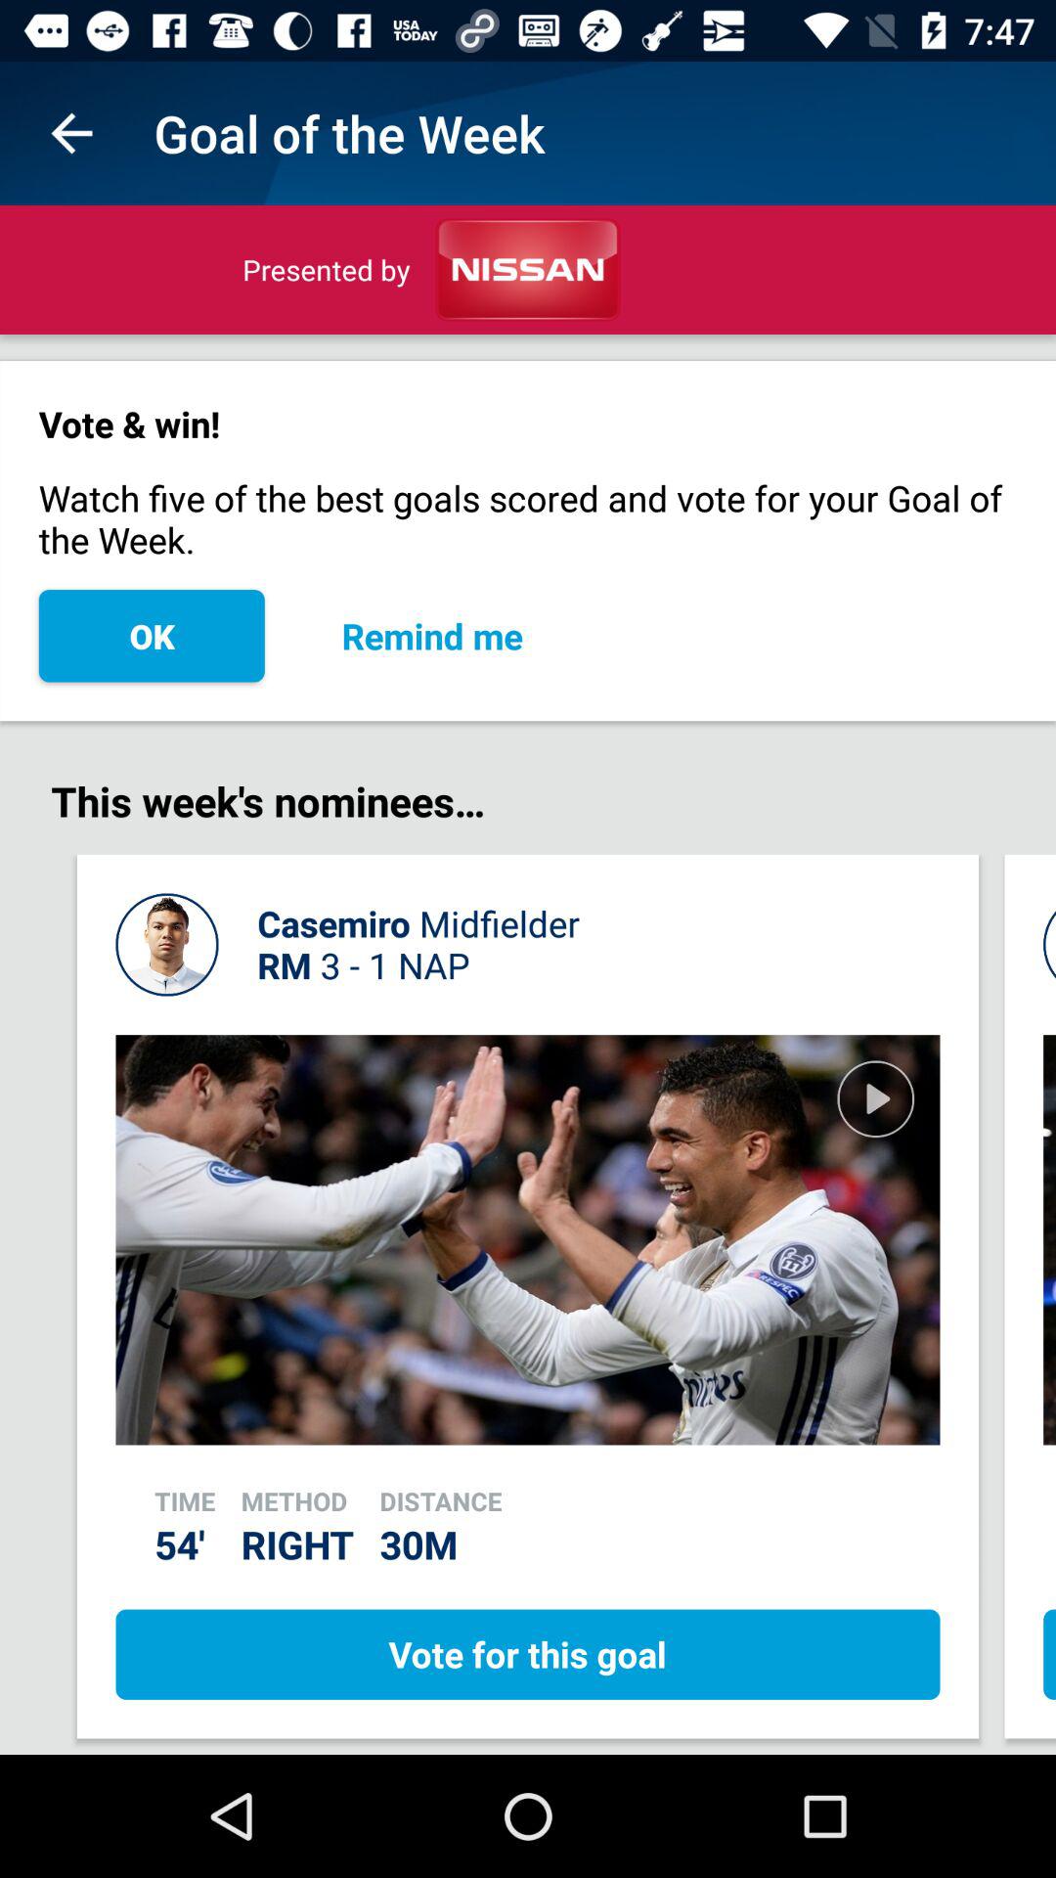  I want to click on go back, so click(72, 133).